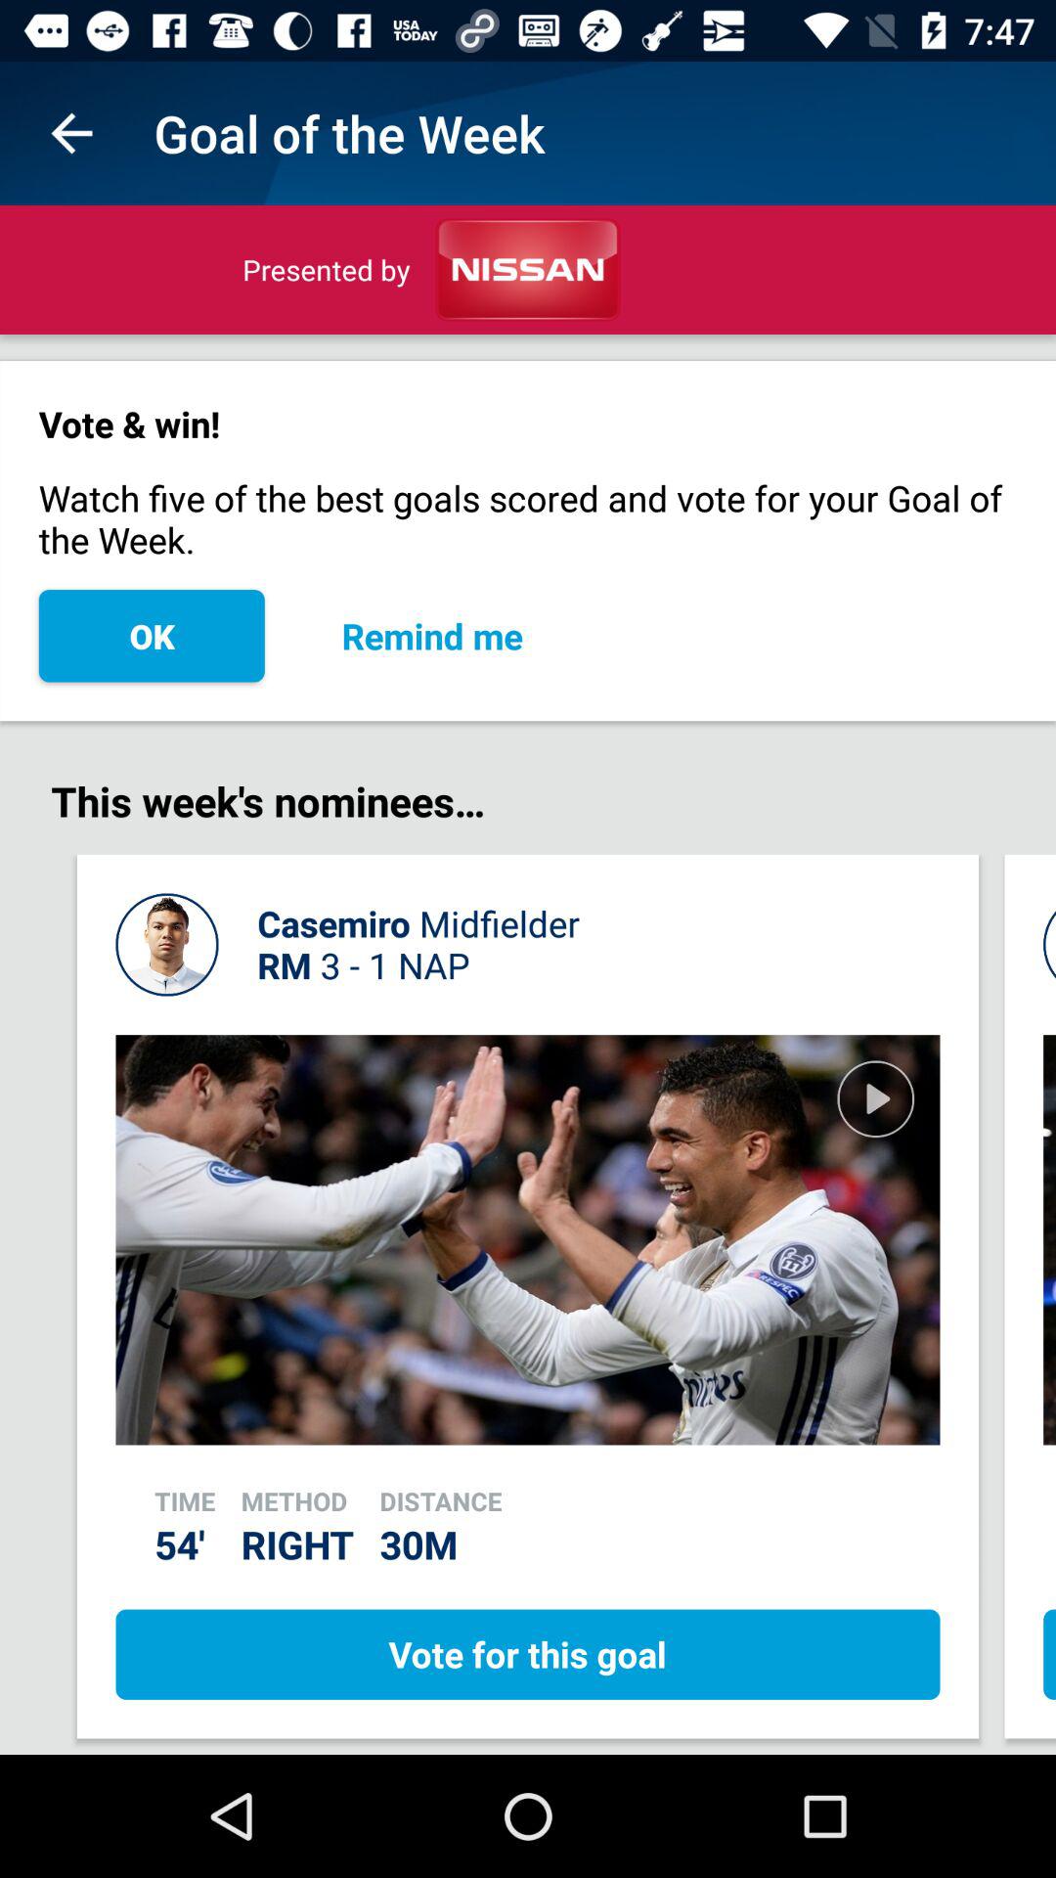  I want to click on go back, so click(72, 133).